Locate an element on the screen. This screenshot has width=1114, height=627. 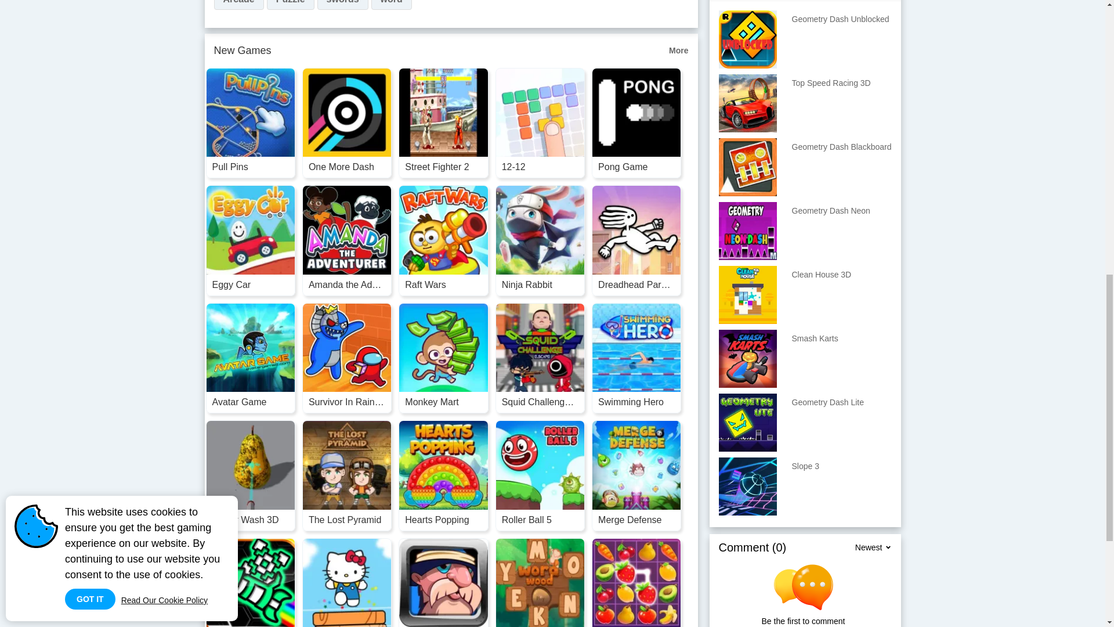
Hello Kitty And Friends Jumper is located at coordinates (347, 582).